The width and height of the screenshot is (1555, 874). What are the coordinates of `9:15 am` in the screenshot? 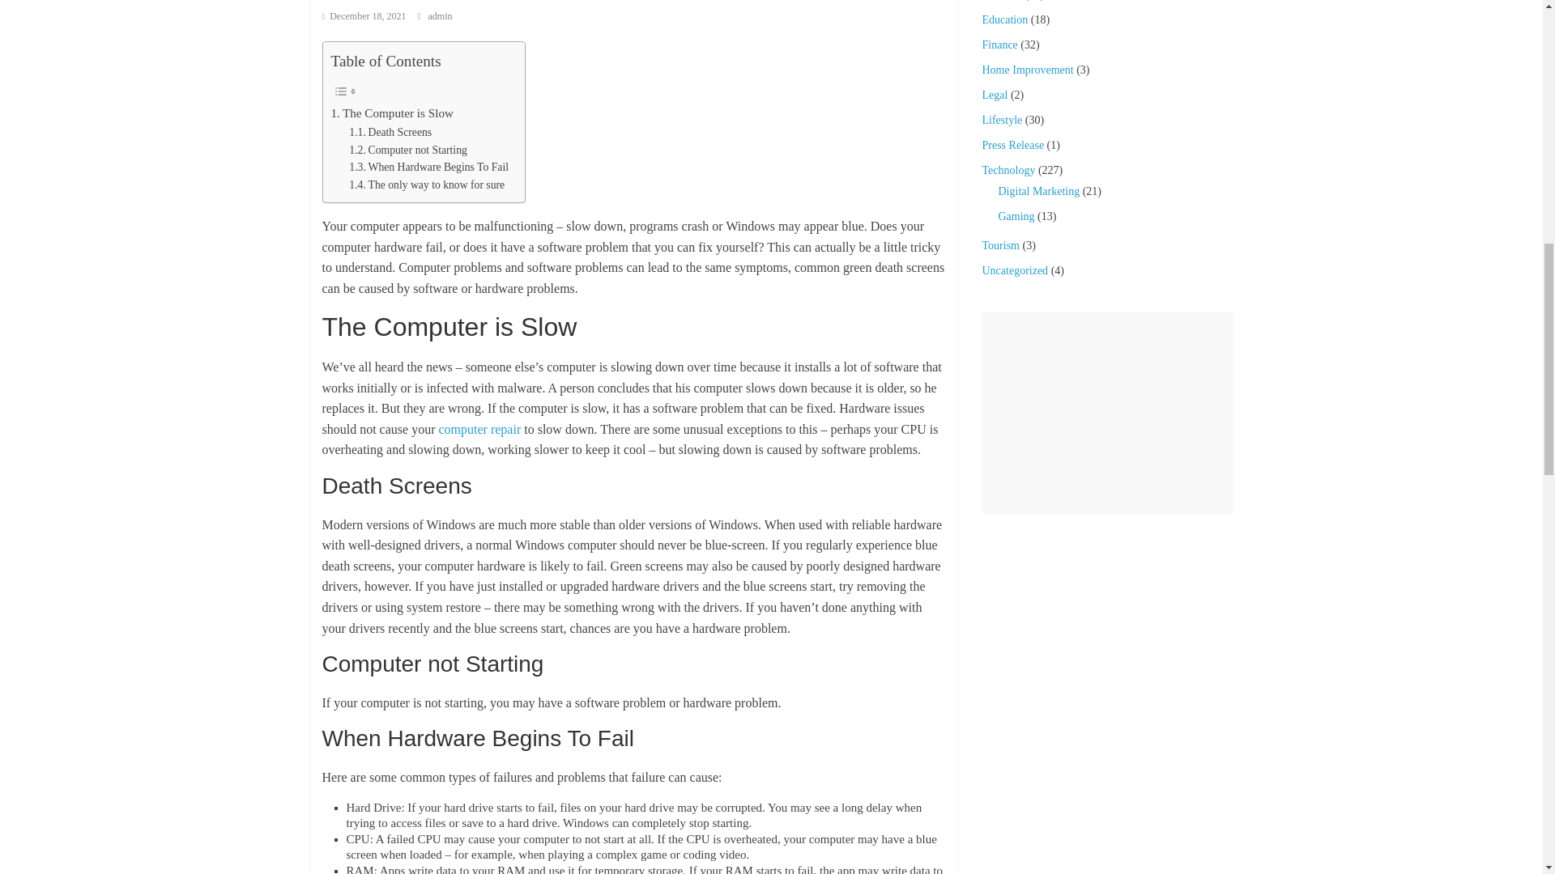 It's located at (364, 16).